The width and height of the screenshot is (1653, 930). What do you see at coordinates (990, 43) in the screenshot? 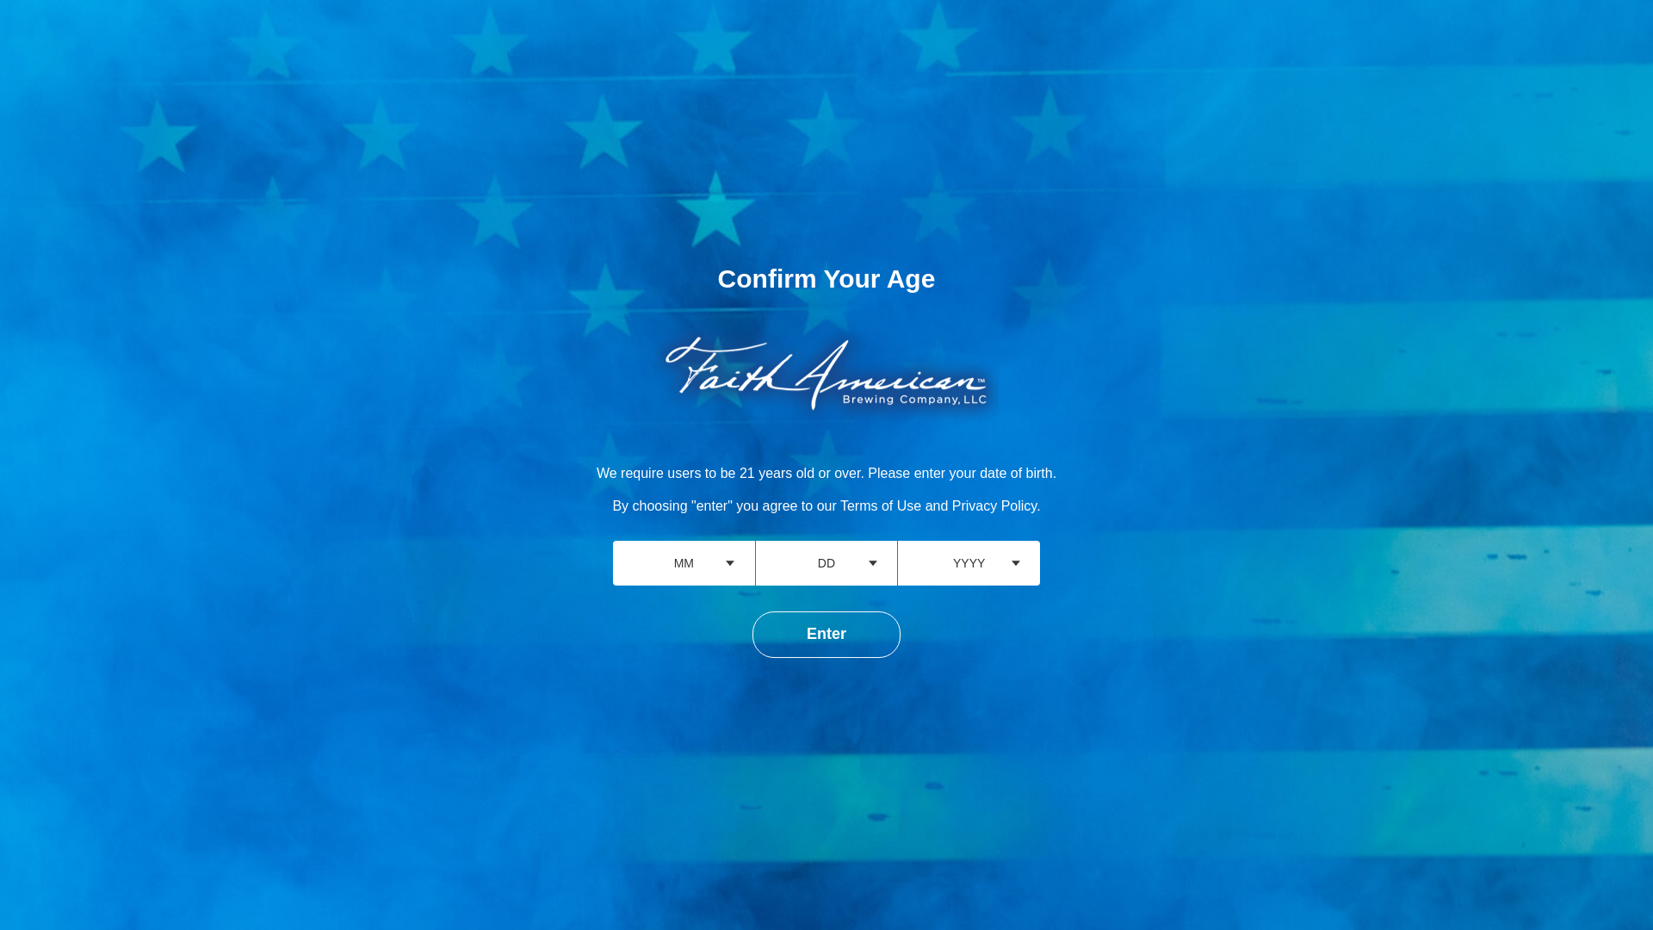
I see `Home` at bounding box center [990, 43].